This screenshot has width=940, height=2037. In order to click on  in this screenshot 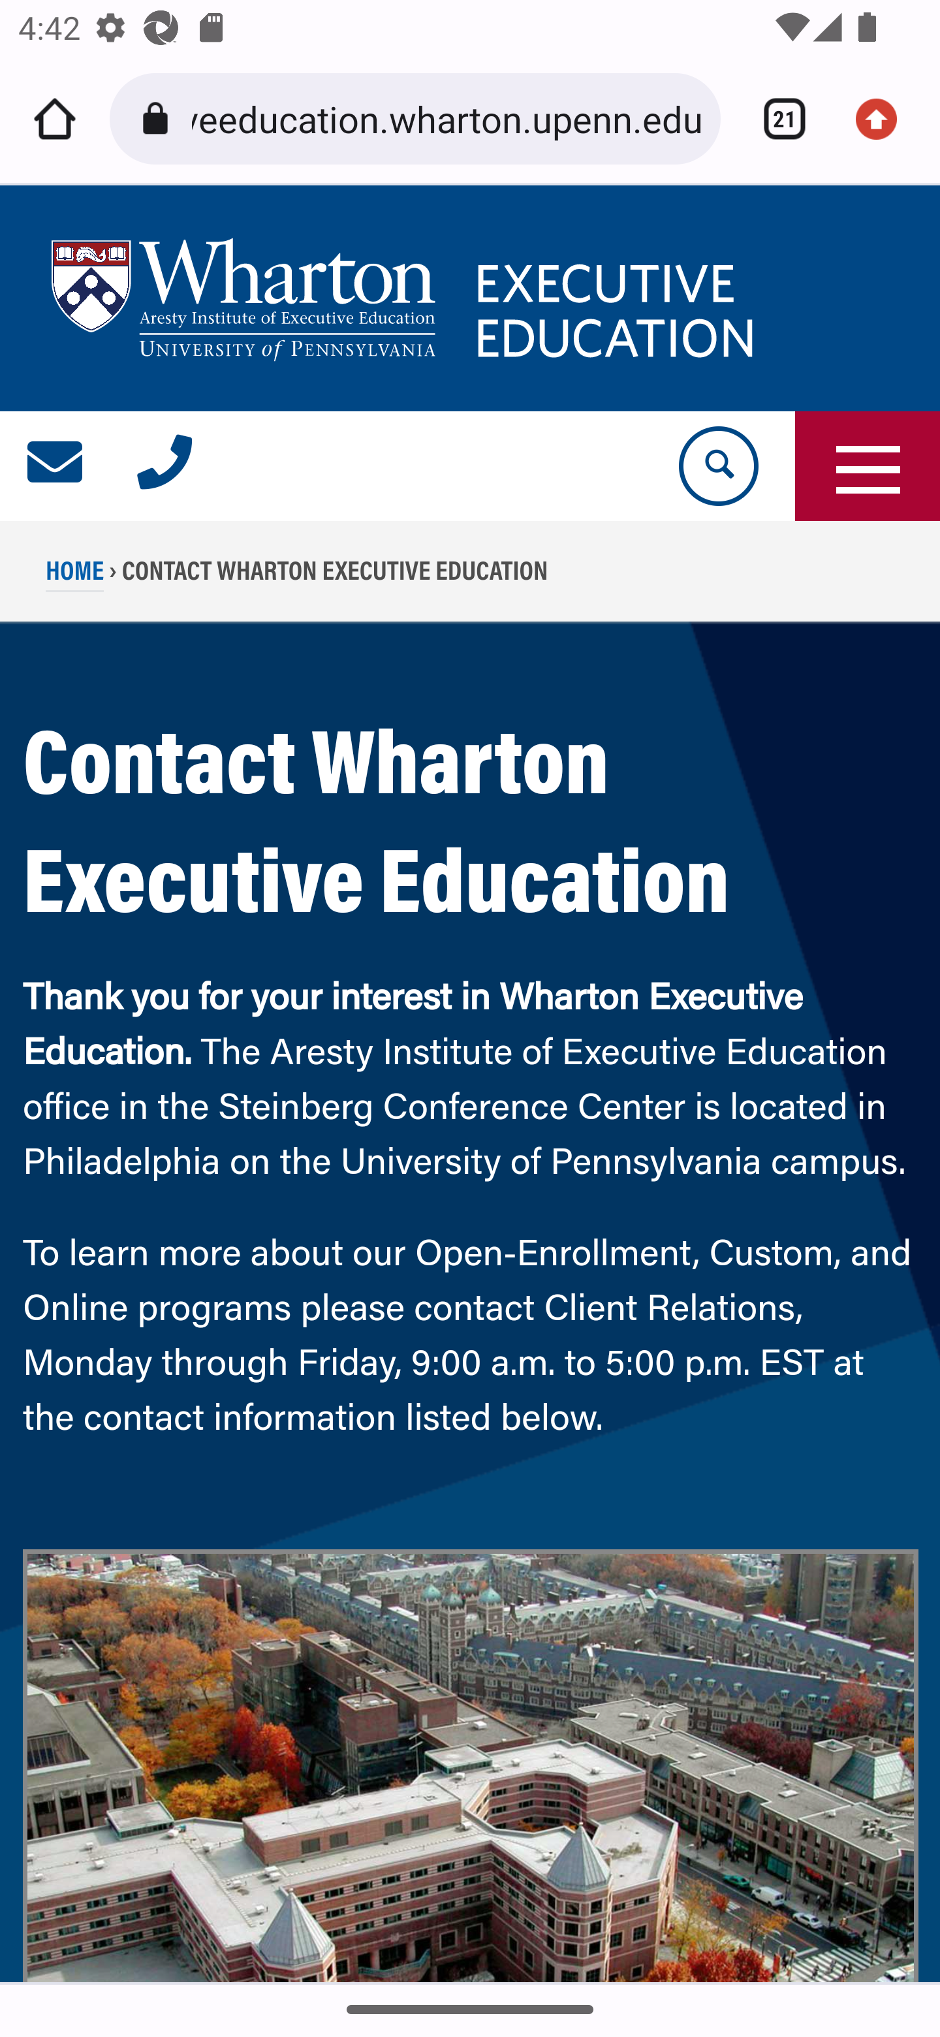, I will do `click(56, 466)`.